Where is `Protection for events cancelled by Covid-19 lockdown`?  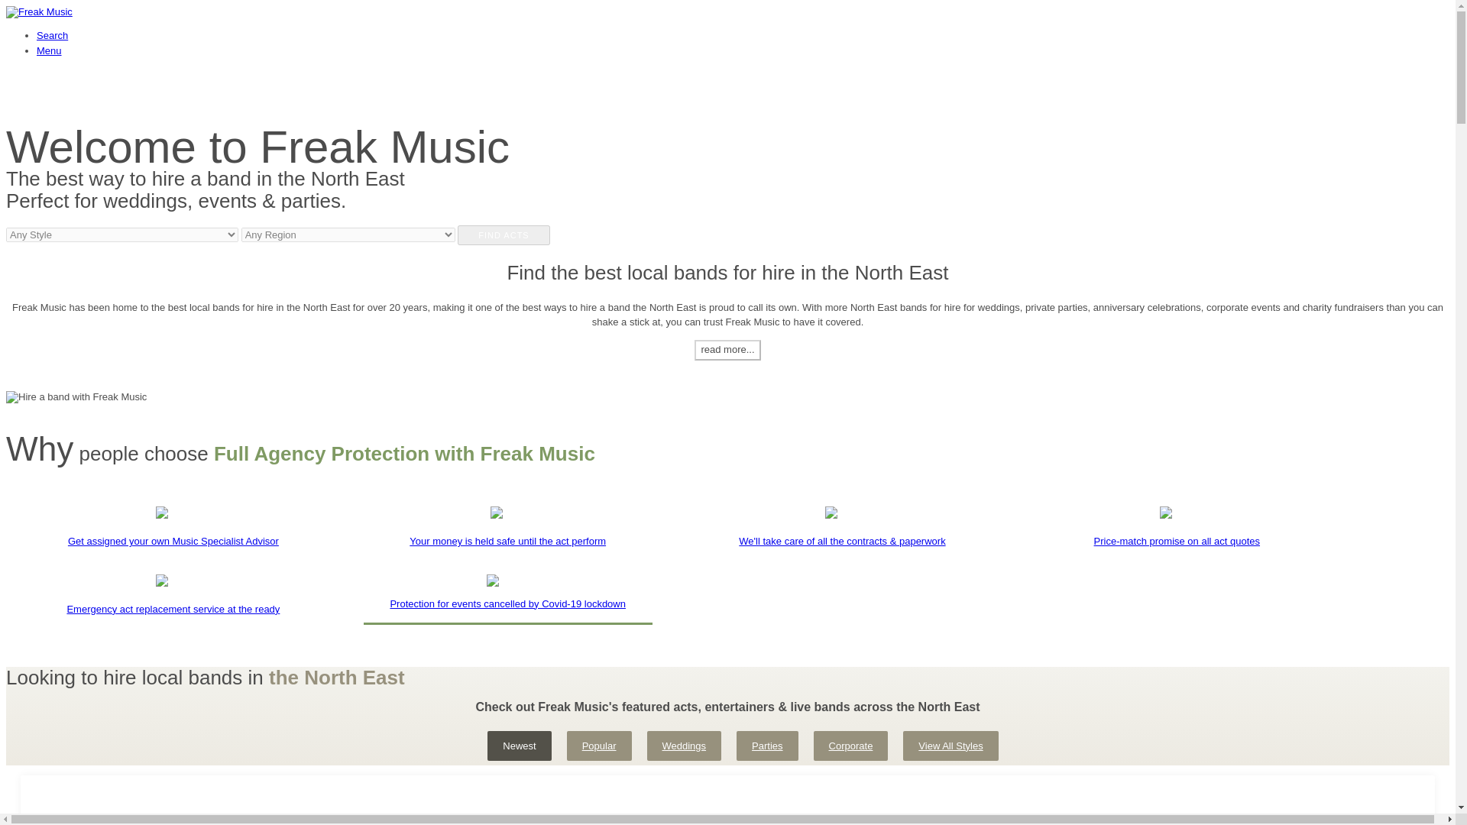 Protection for events cancelled by Covid-19 lockdown is located at coordinates (507, 604).